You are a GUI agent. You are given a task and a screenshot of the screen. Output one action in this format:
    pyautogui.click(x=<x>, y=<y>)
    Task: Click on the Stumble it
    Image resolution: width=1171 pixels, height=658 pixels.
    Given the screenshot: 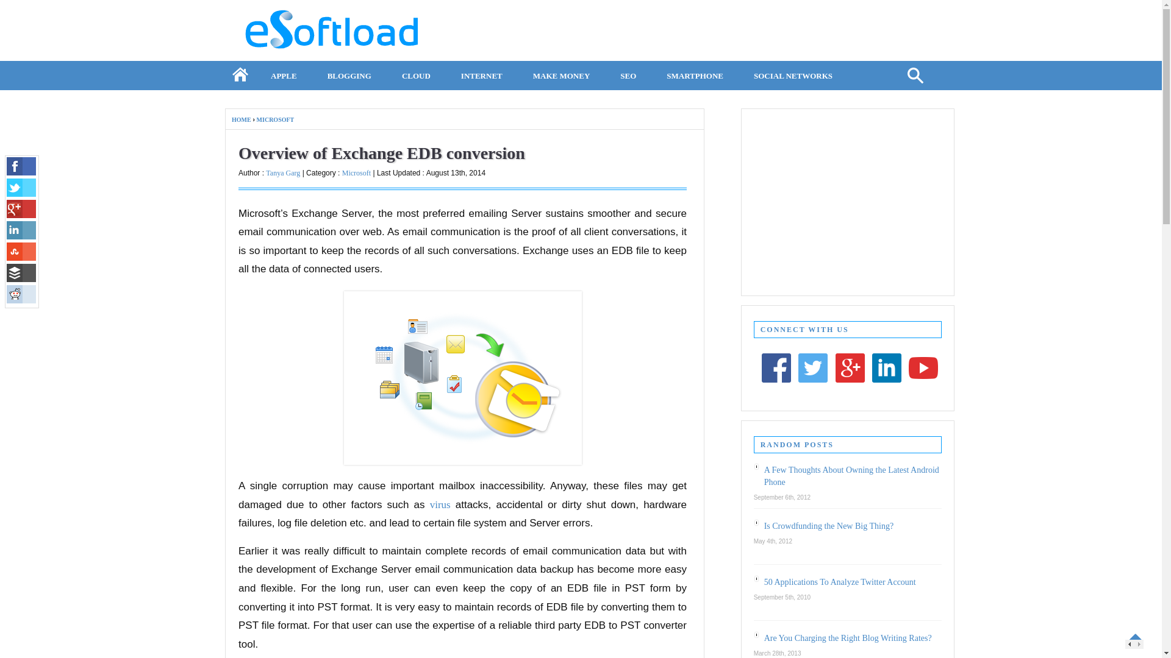 What is the action you would take?
    pyautogui.click(x=21, y=251)
    